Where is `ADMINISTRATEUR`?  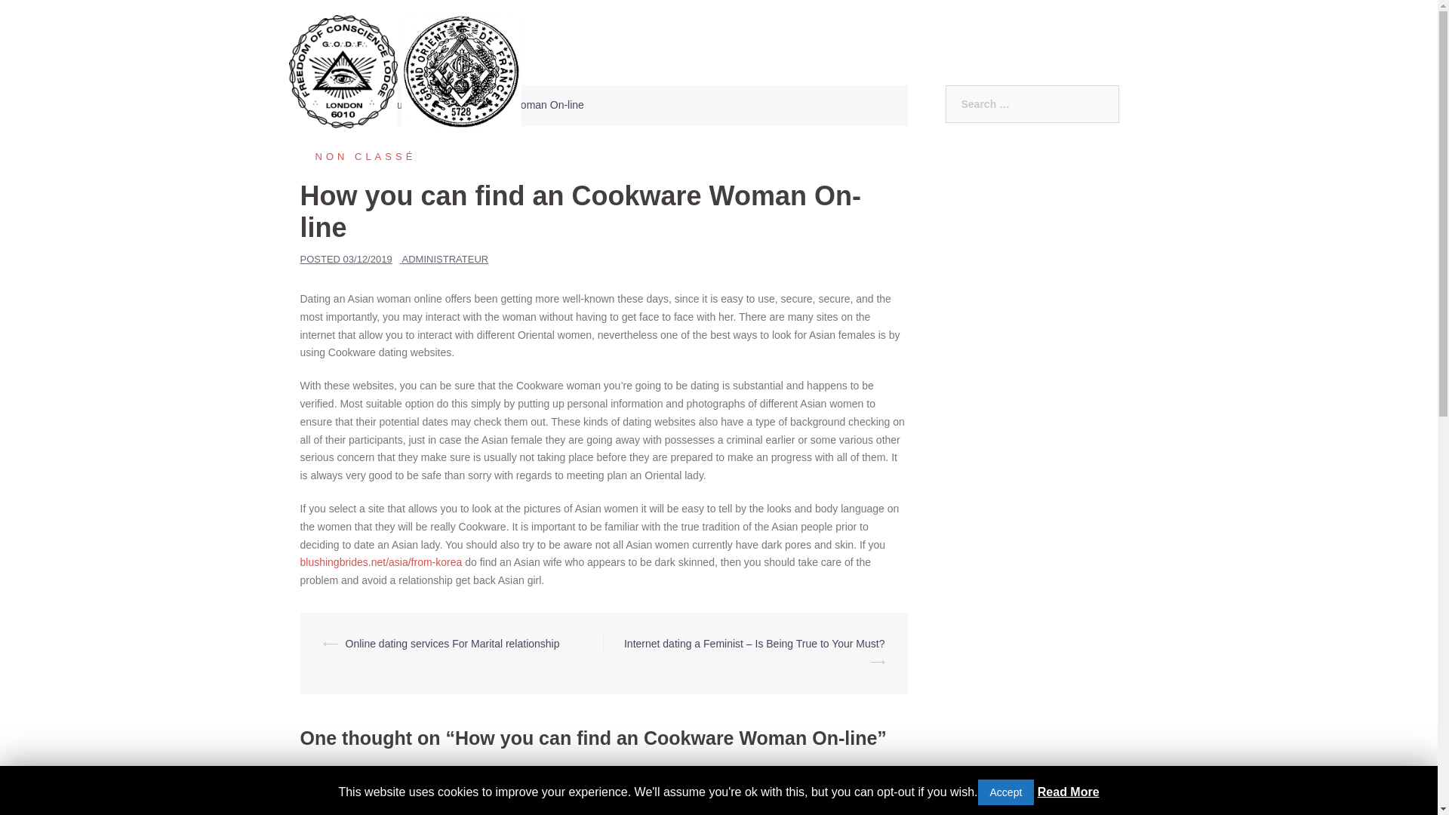 ADMINISTRATEUR is located at coordinates (445, 259).